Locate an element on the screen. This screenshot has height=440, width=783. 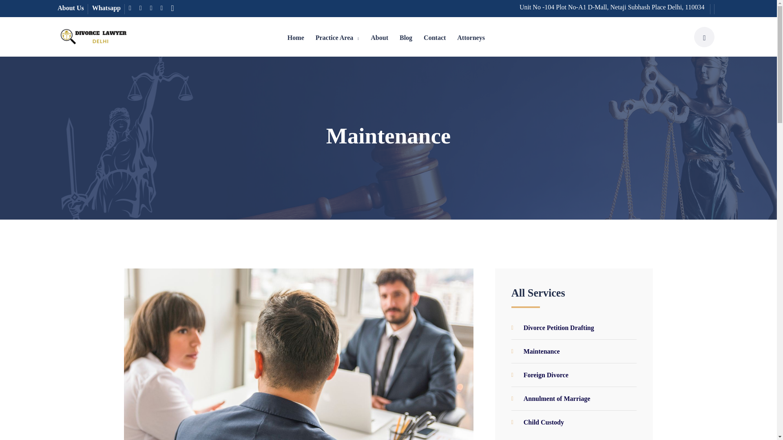
Practice Area is located at coordinates (334, 37).